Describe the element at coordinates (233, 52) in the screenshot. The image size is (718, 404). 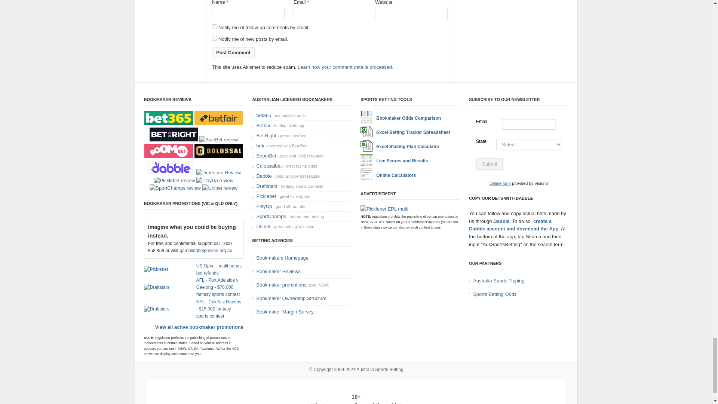
I see `Post Comment` at that location.